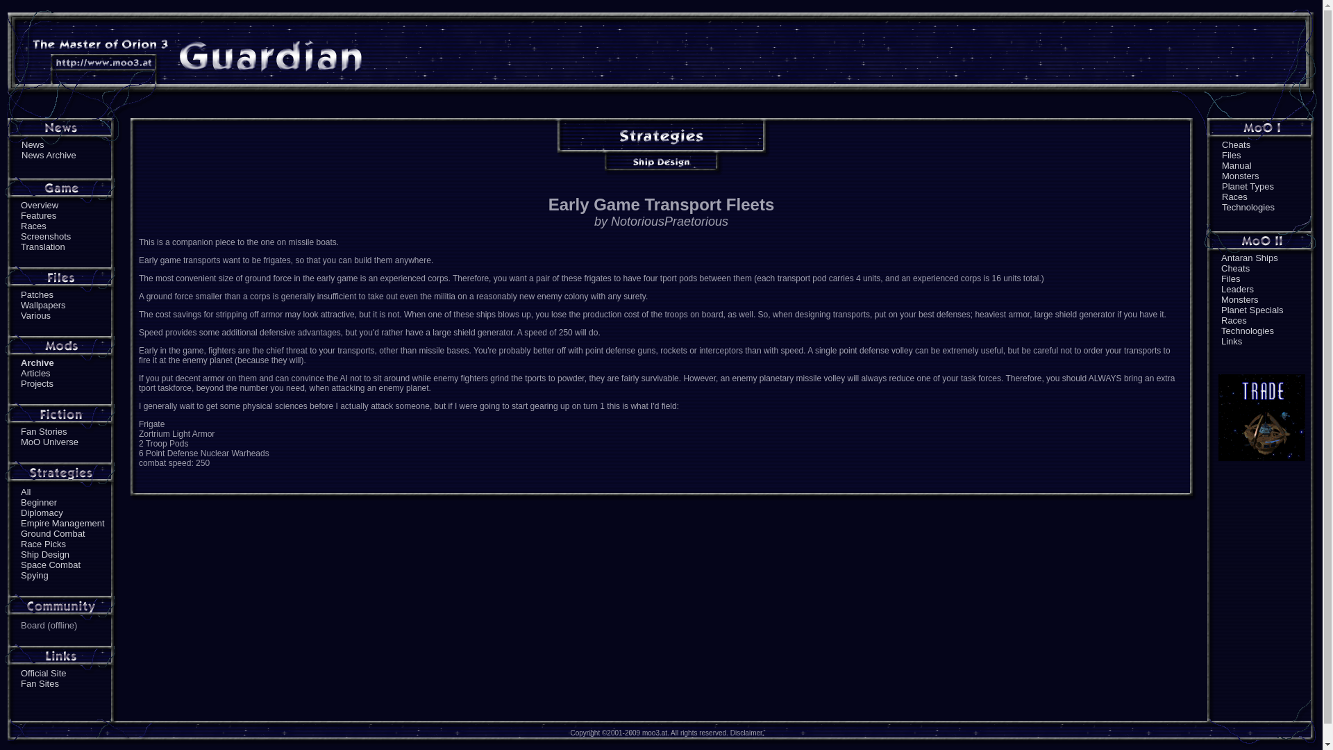  Describe the element at coordinates (35, 575) in the screenshot. I see `Spying` at that location.